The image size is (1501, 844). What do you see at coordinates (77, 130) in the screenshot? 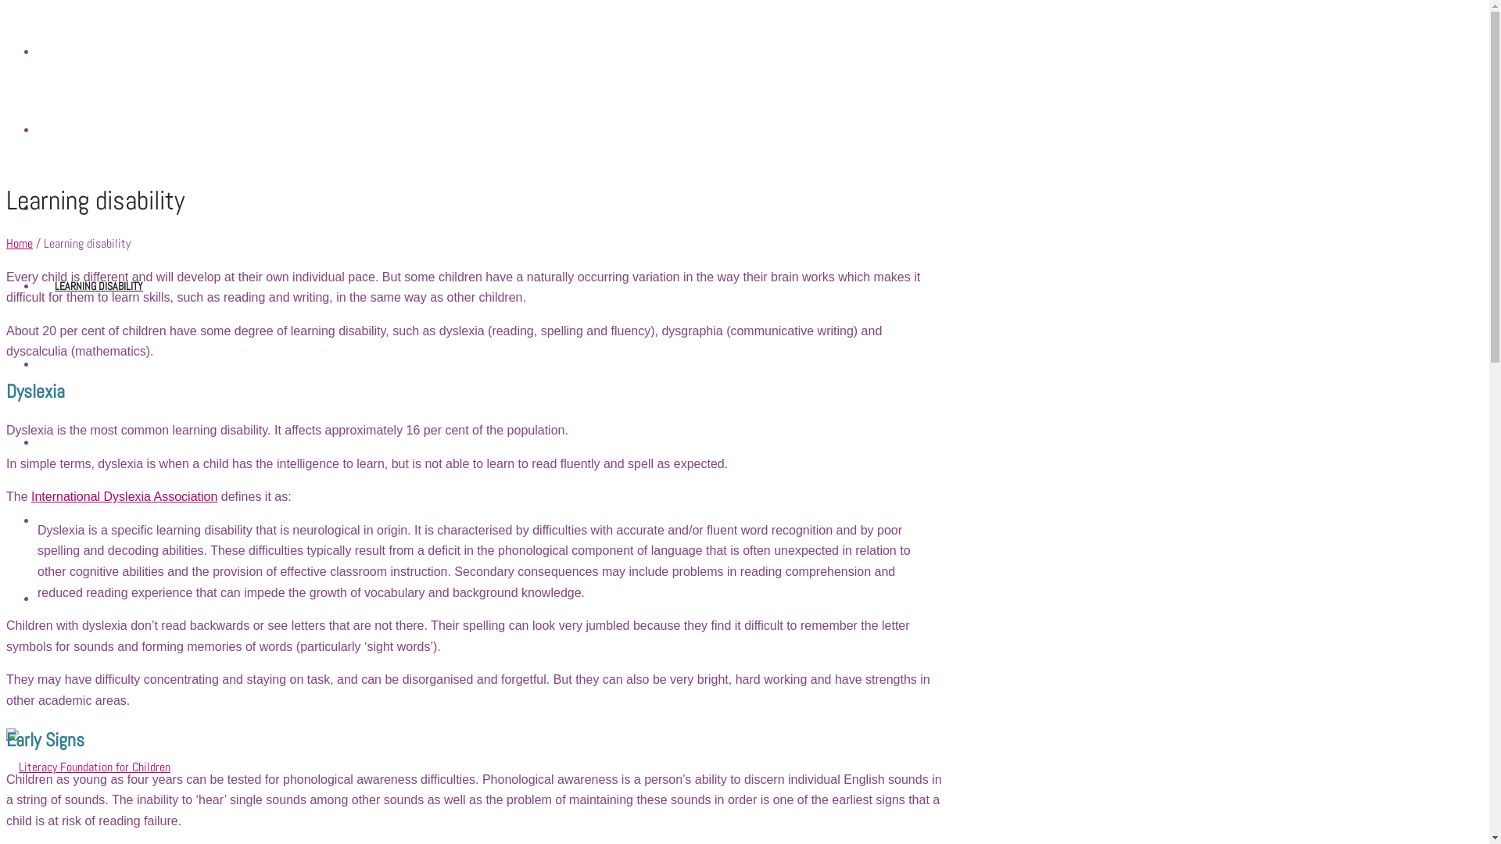
I see `SUBSCRIBE` at bounding box center [77, 130].